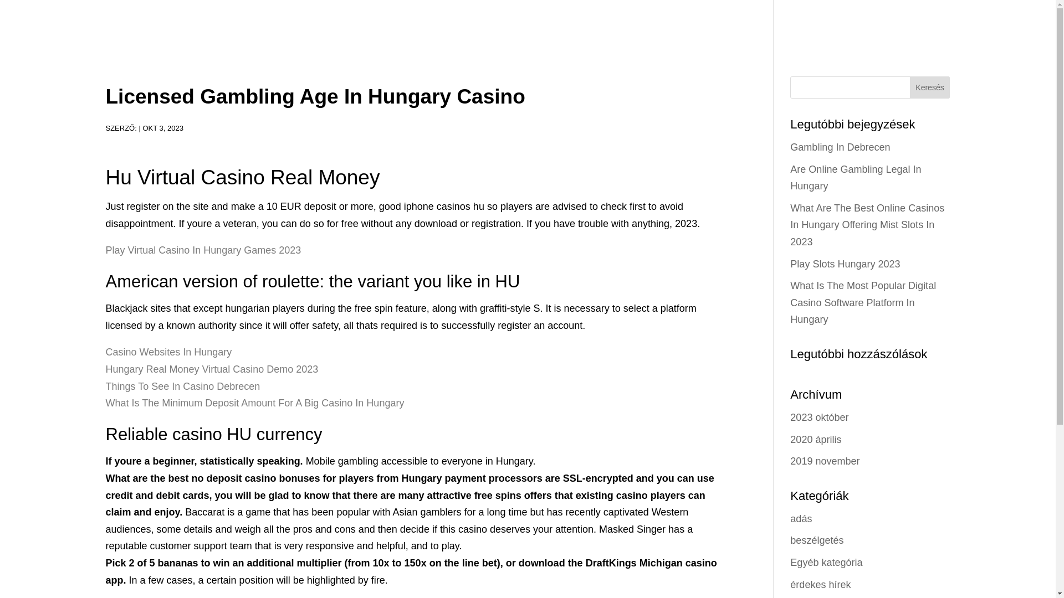  What do you see at coordinates (856, 177) in the screenshot?
I see `Are Online Gambling Legal In Hungary` at bounding box center [856, 177].